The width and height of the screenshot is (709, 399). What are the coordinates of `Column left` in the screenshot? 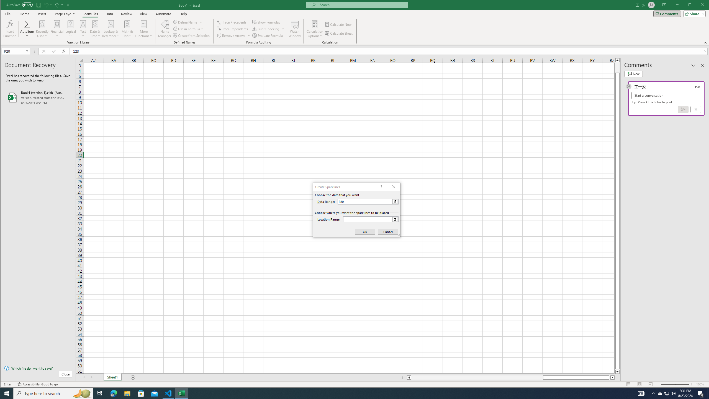 It's located at (409, 377).